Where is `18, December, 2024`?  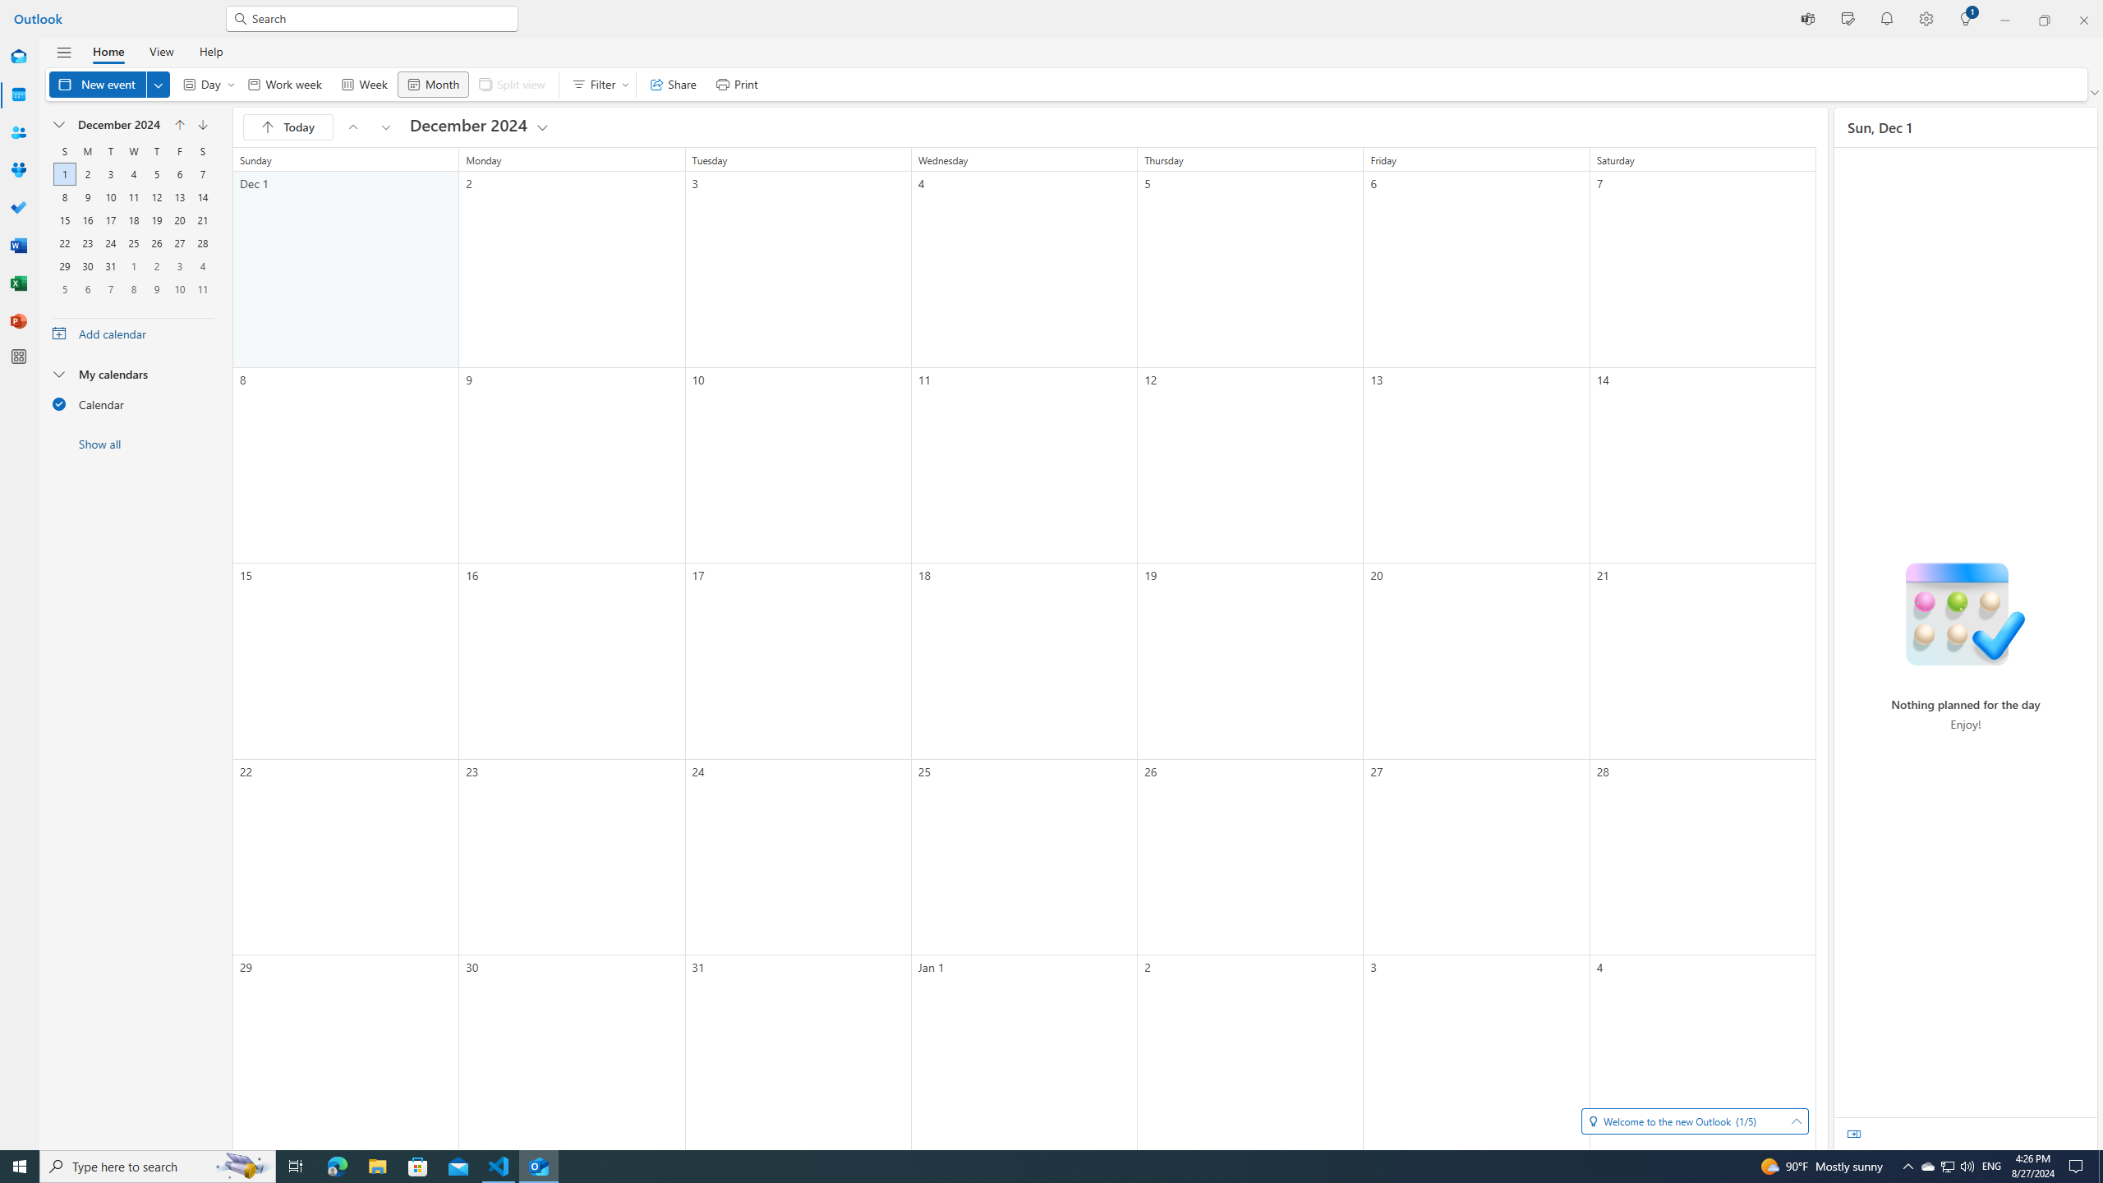 18, December, 2024 is located at coordinates (133, 220).